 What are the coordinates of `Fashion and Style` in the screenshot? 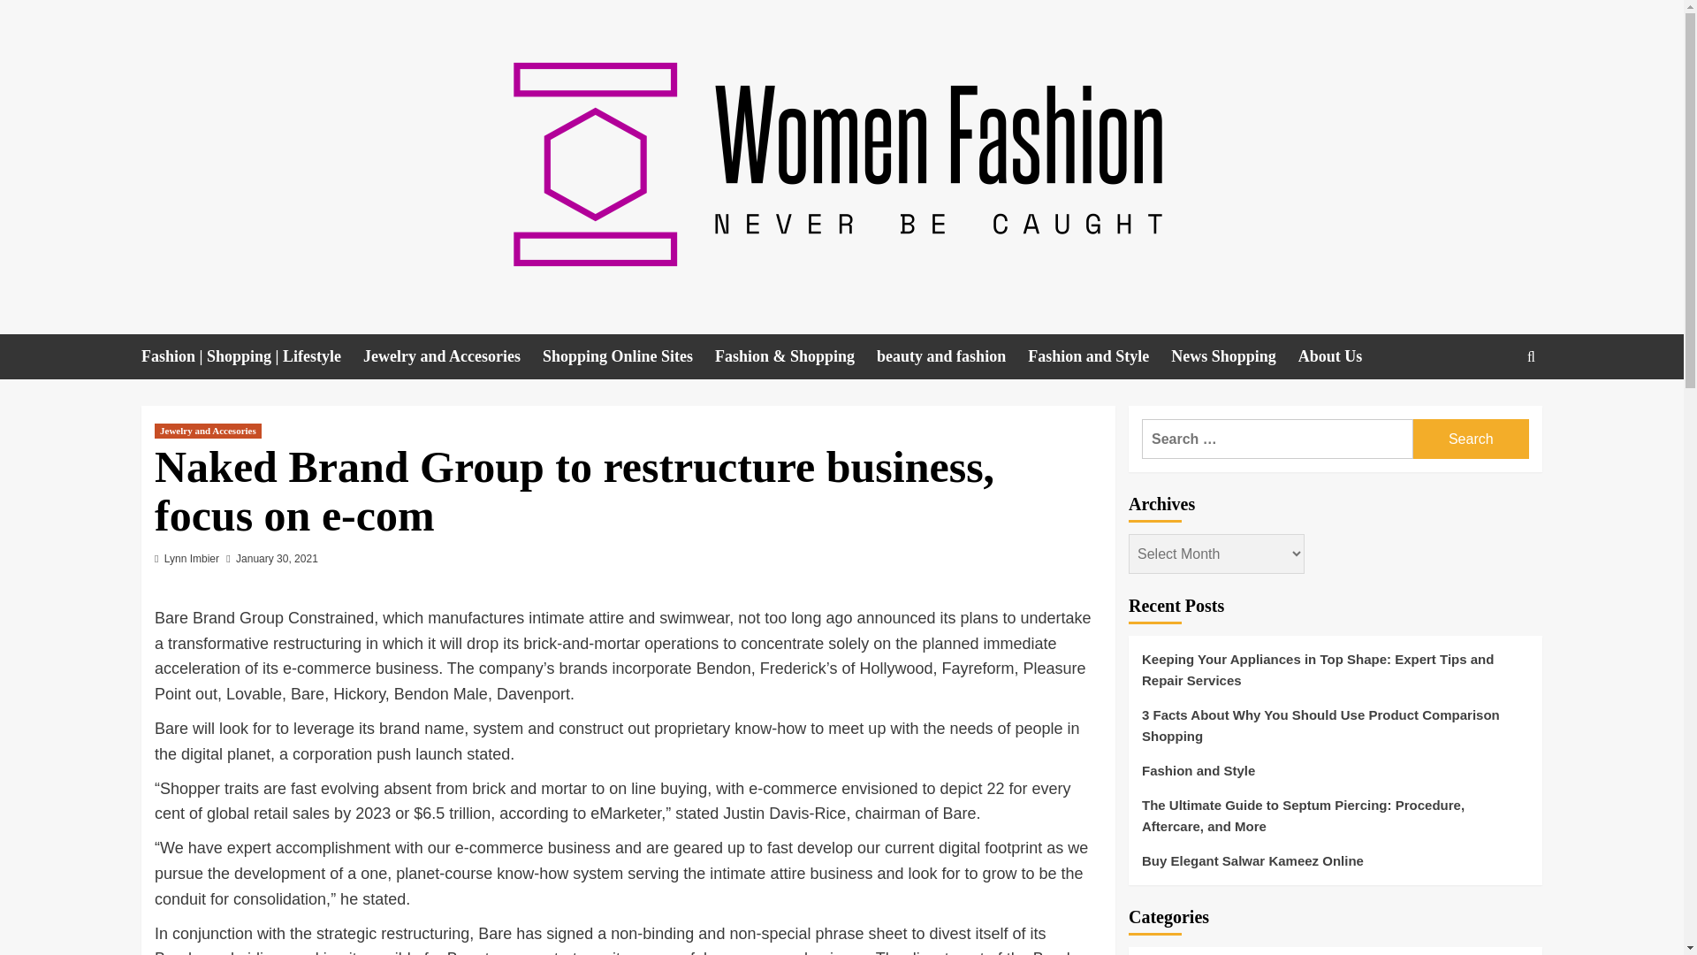 It's located at (1100, 356).